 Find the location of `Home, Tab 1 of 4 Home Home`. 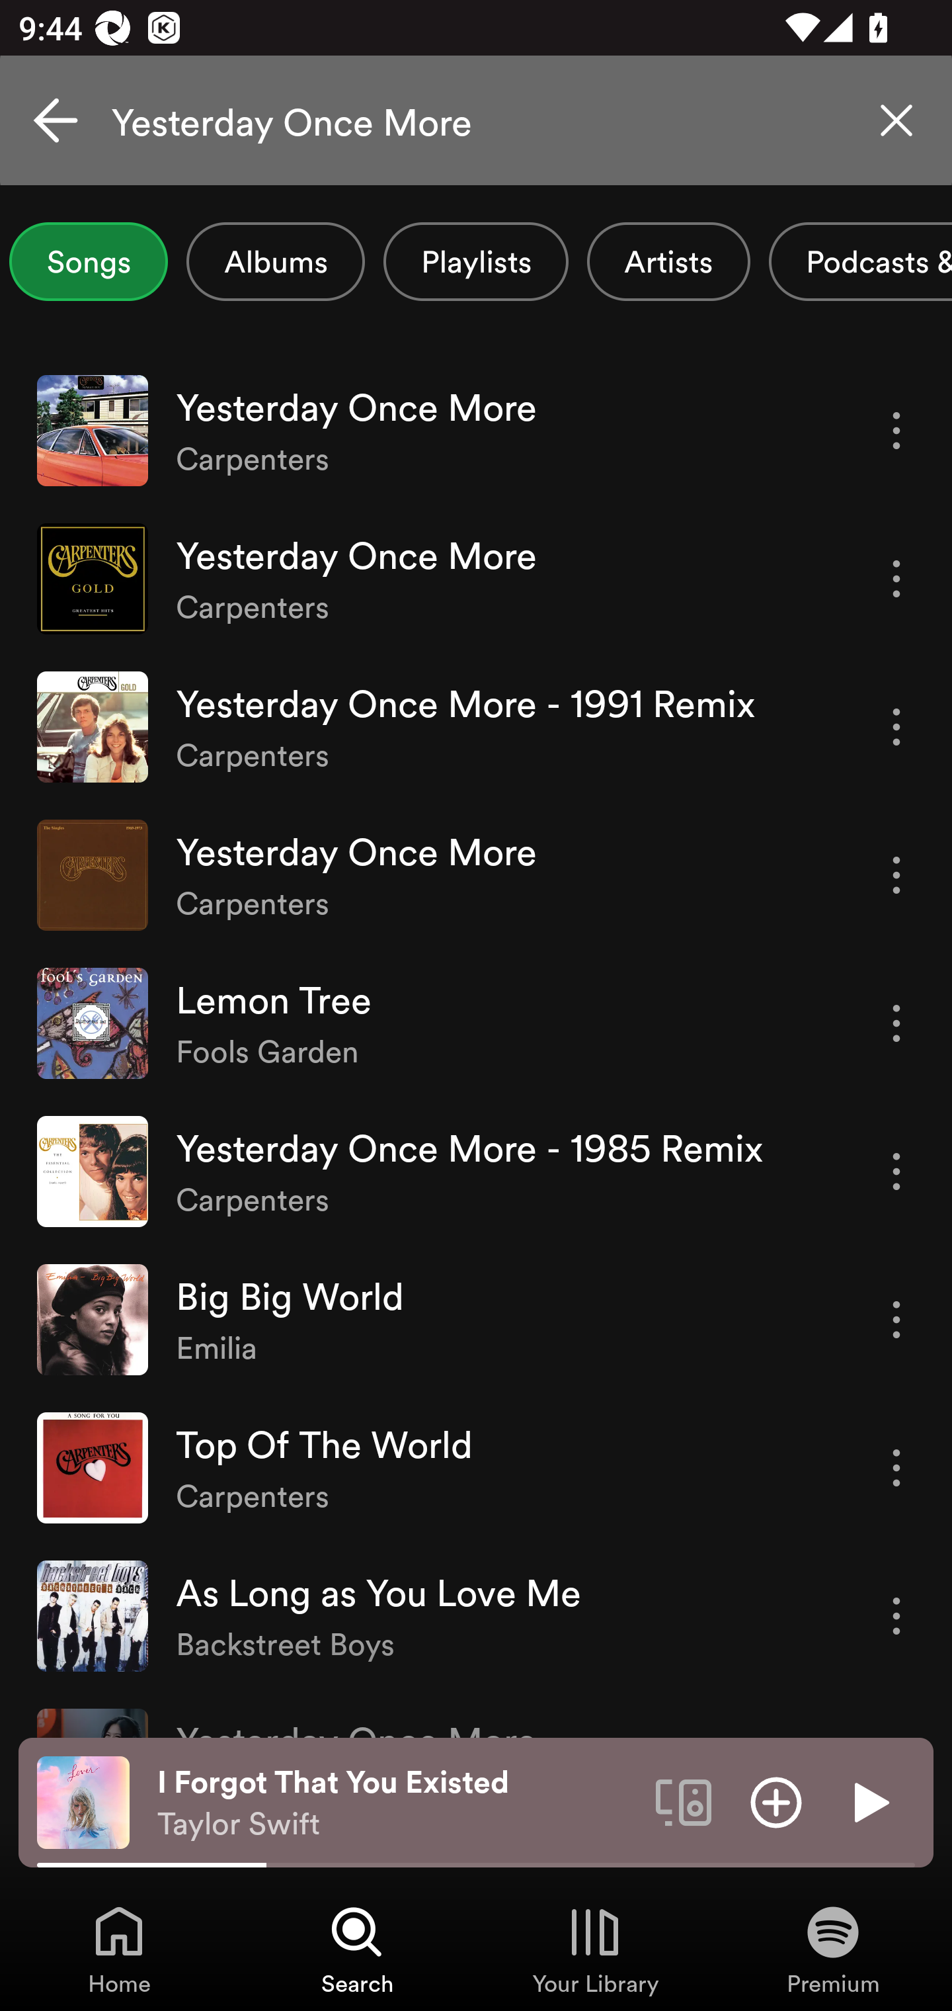

Home, Tab 1 of 4 Home Home is located at coordinates (119, 1949).